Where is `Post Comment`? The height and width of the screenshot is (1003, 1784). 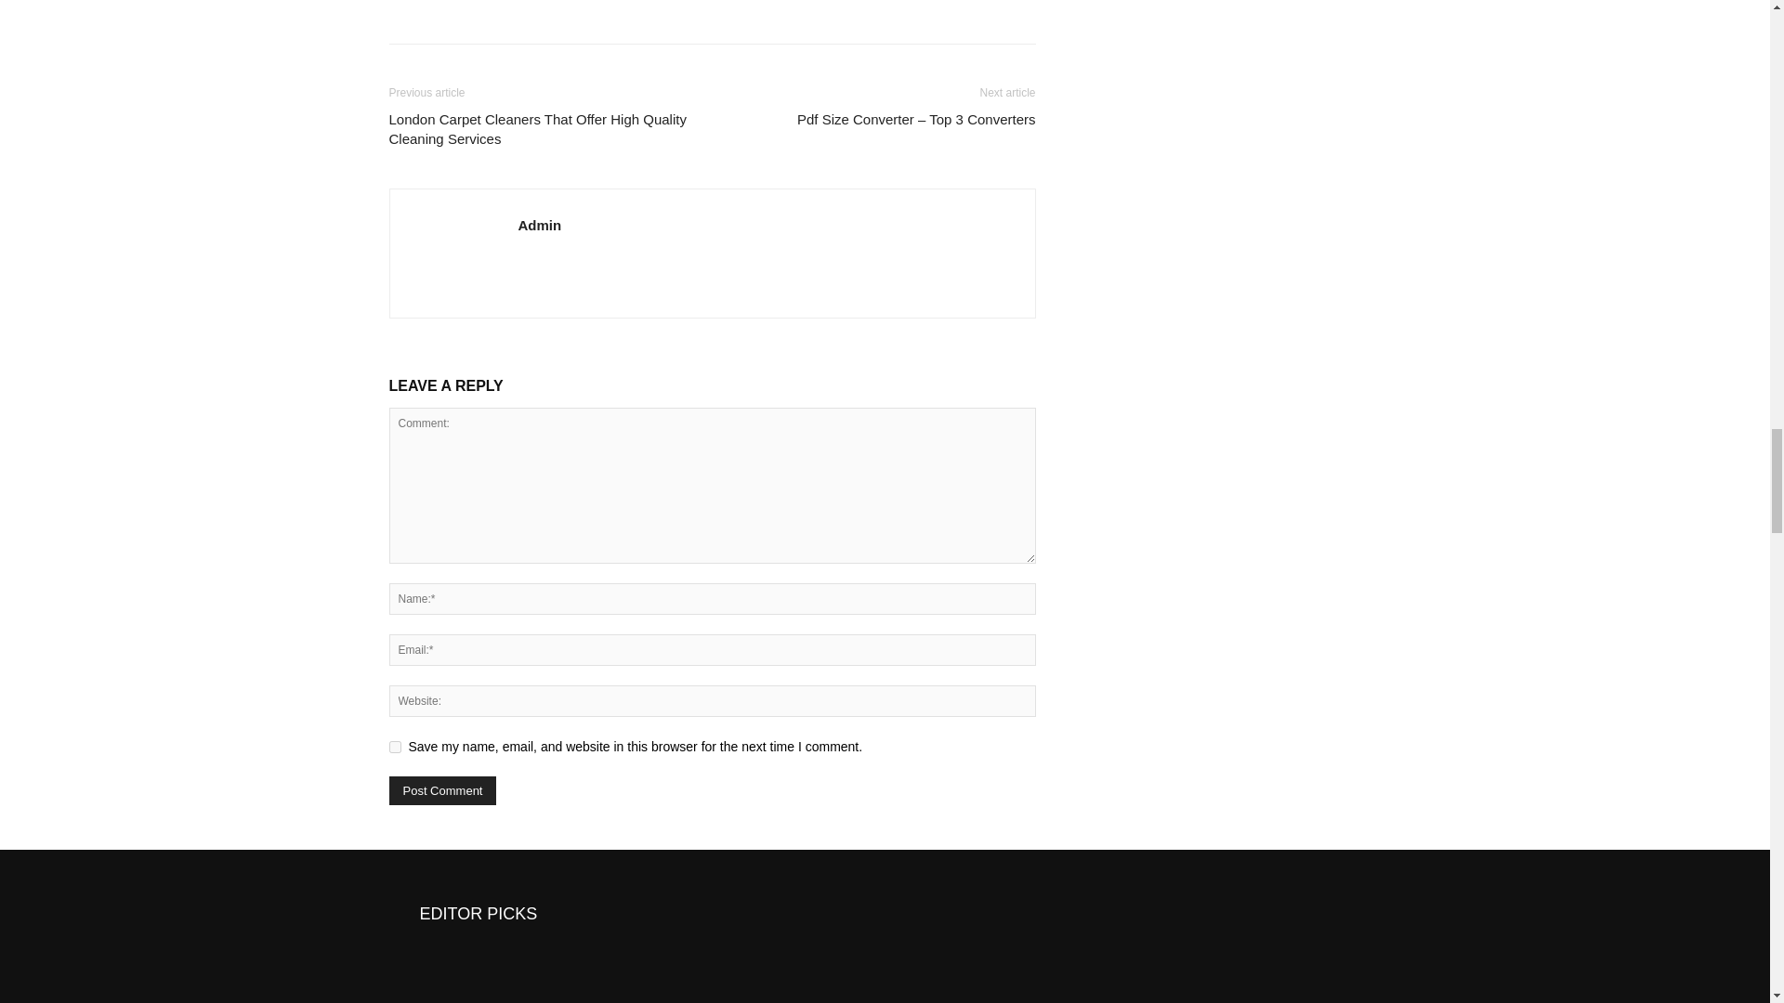
Post Comment is located at coordinates (442, 790).